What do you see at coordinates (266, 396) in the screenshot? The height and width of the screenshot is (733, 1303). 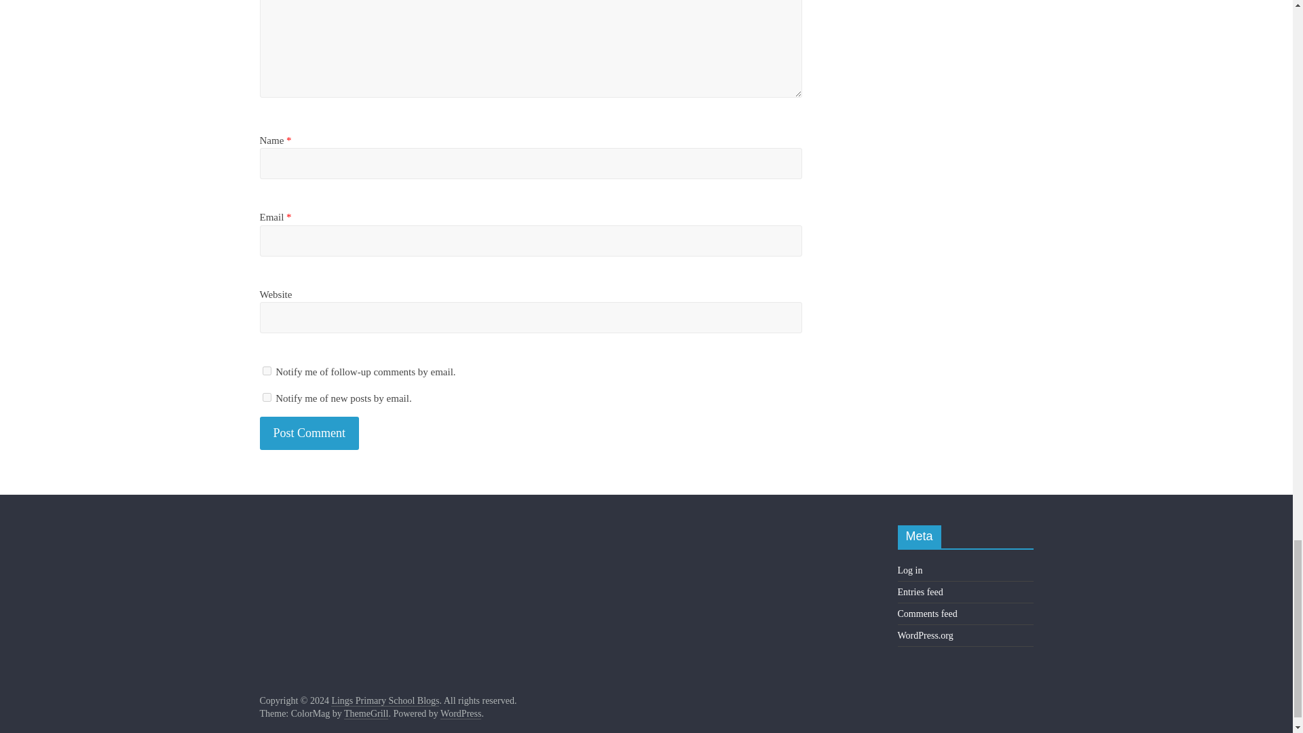 I see `subscribe` at bounding box center [266, 396].